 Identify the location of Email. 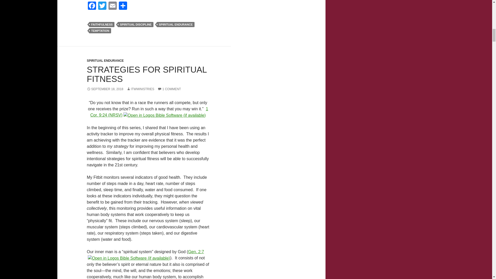
(113, 6).